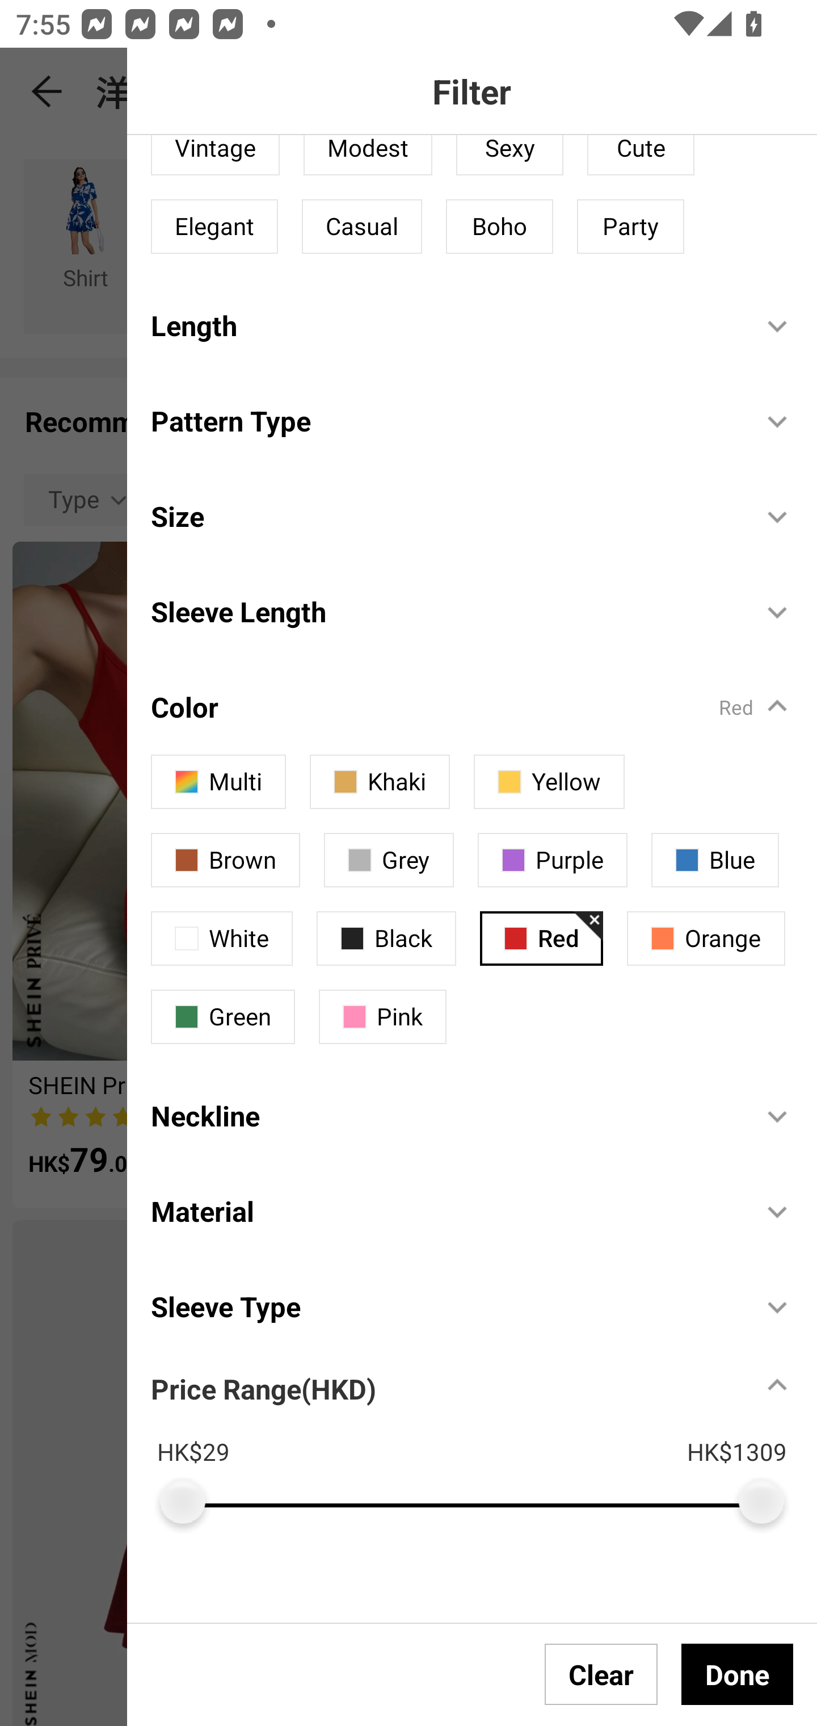 The image size is (817, 1726). What do you see at coordinates (444, 706) in the screenshot?
I see `Color` at bounding box center [444, 706].